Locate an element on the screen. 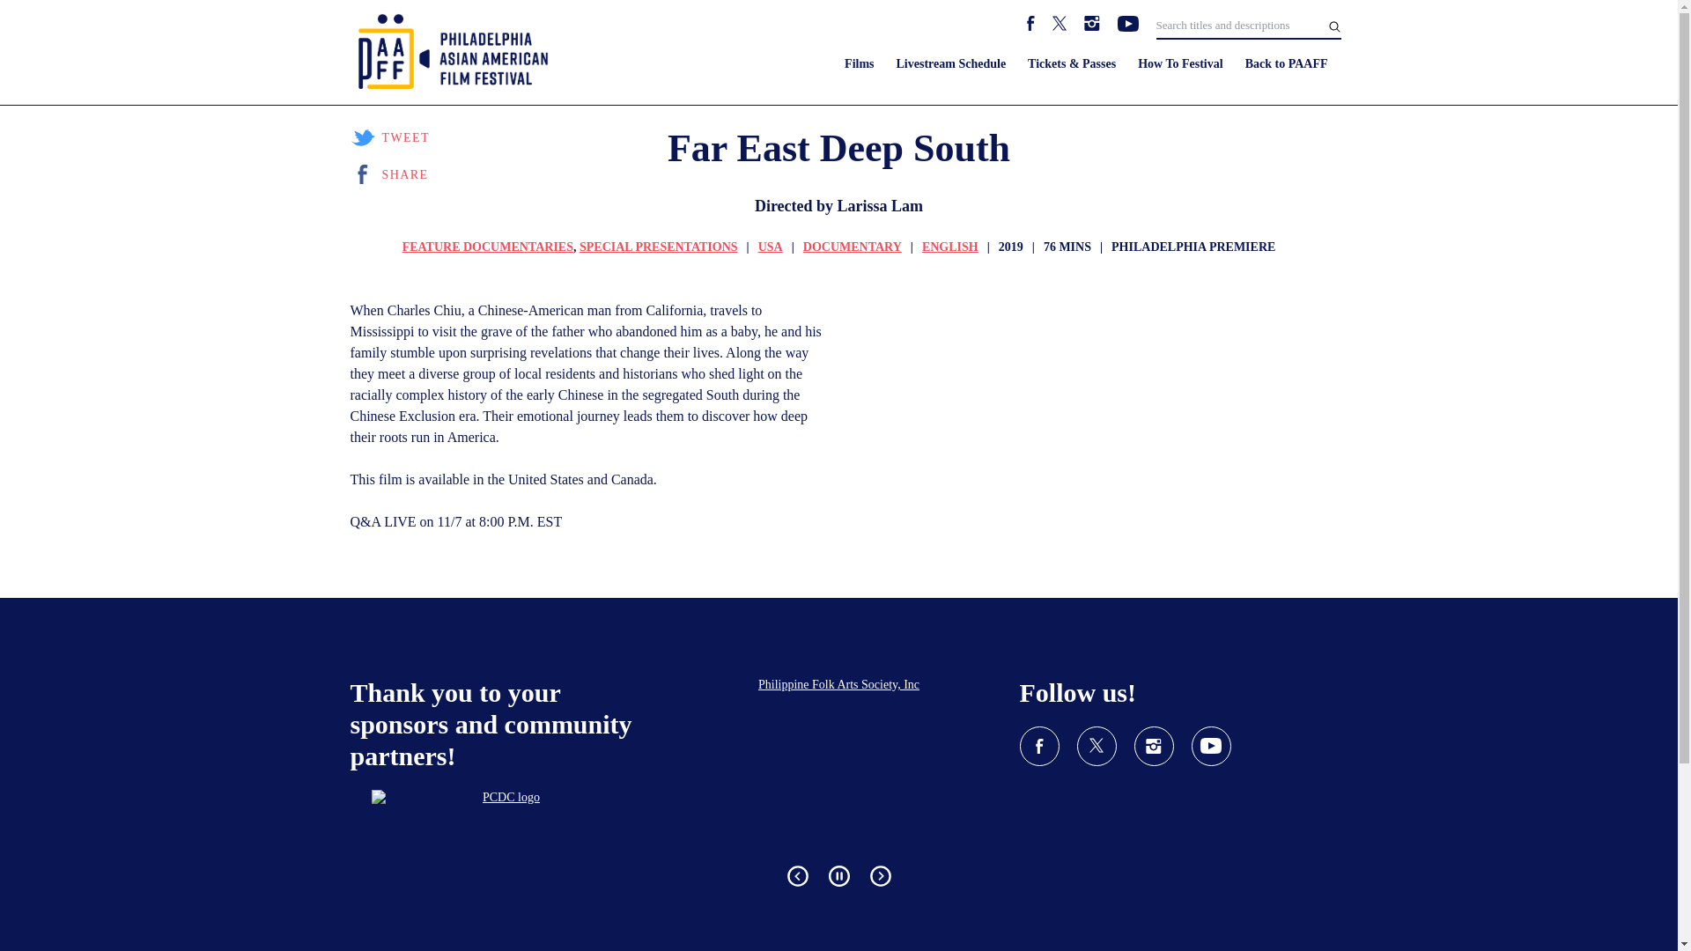 This screenshot has width=1691, height=951. How To Festival is located at coordinates (1180, 63).